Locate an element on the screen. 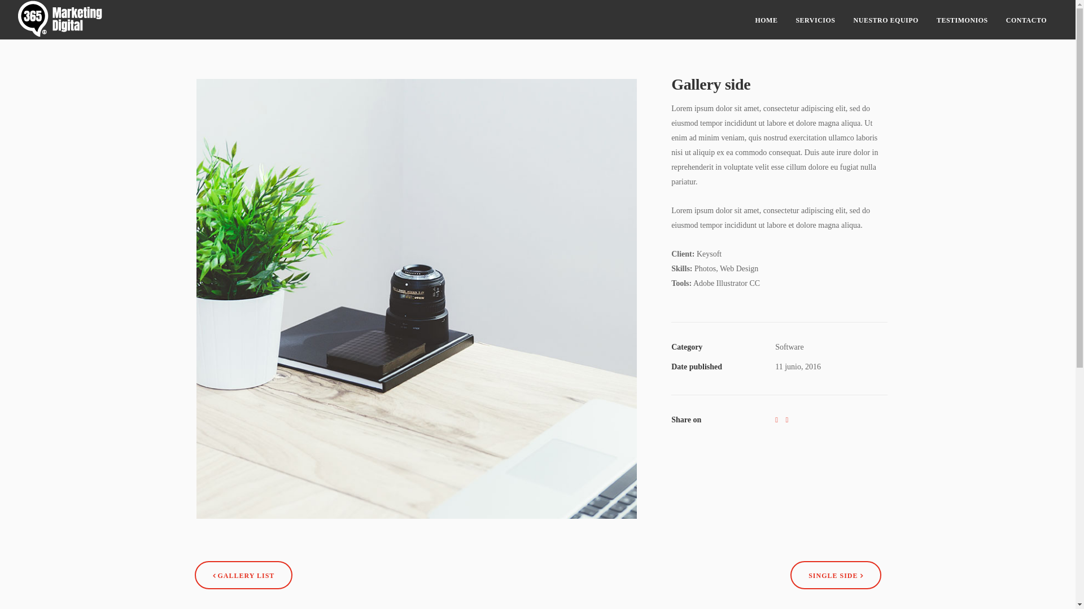  HOME is located at coordinates (207, 359).